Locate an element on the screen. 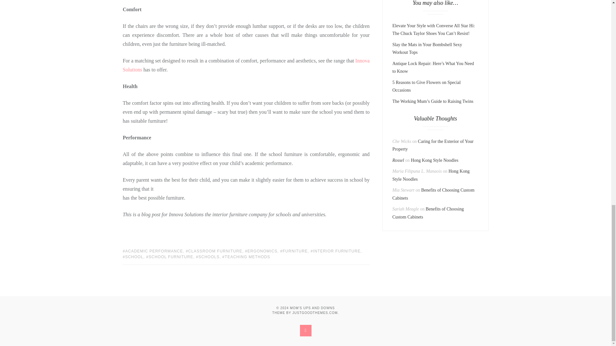  ERGONOMICS is located at coordinates (261, 251).